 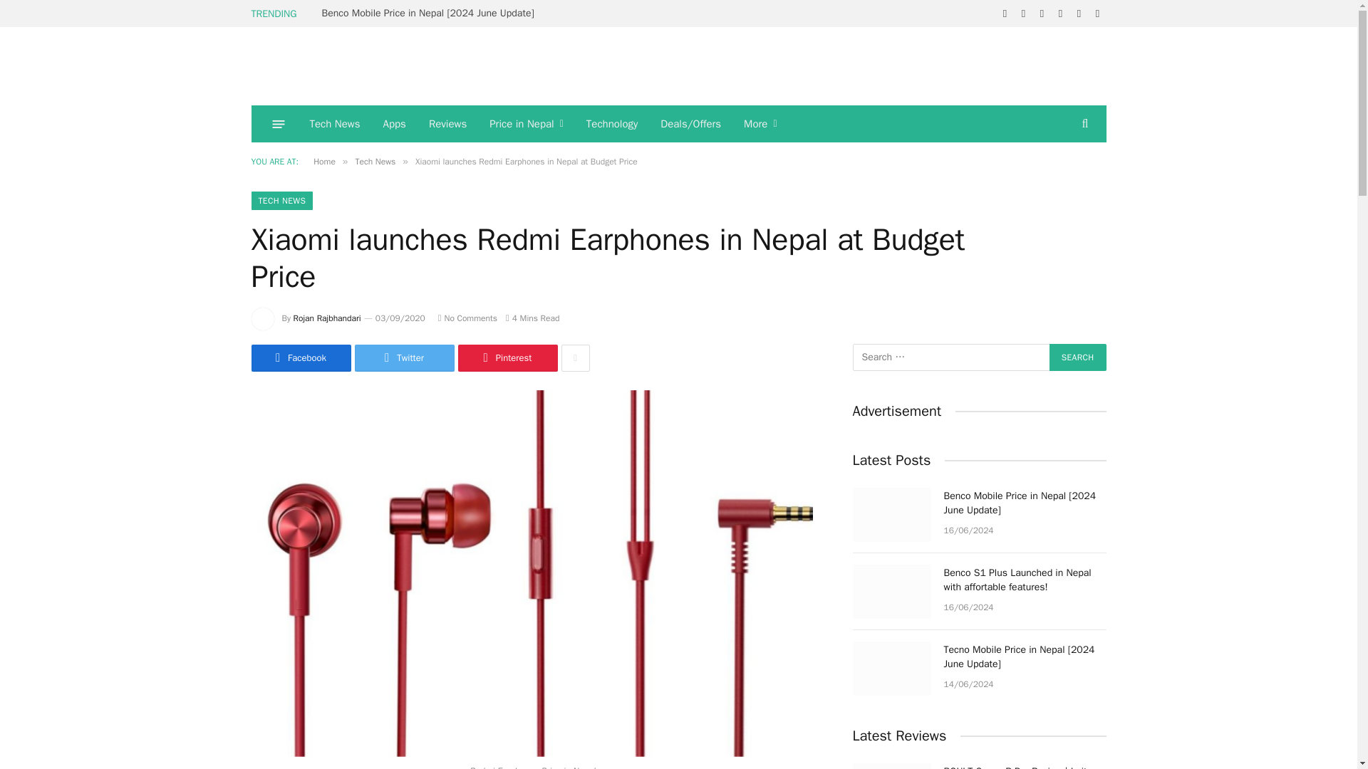 What do you see at coordinates (395, 123) in the screenshot?
I see `Apps` at bounding box center [395, 123].